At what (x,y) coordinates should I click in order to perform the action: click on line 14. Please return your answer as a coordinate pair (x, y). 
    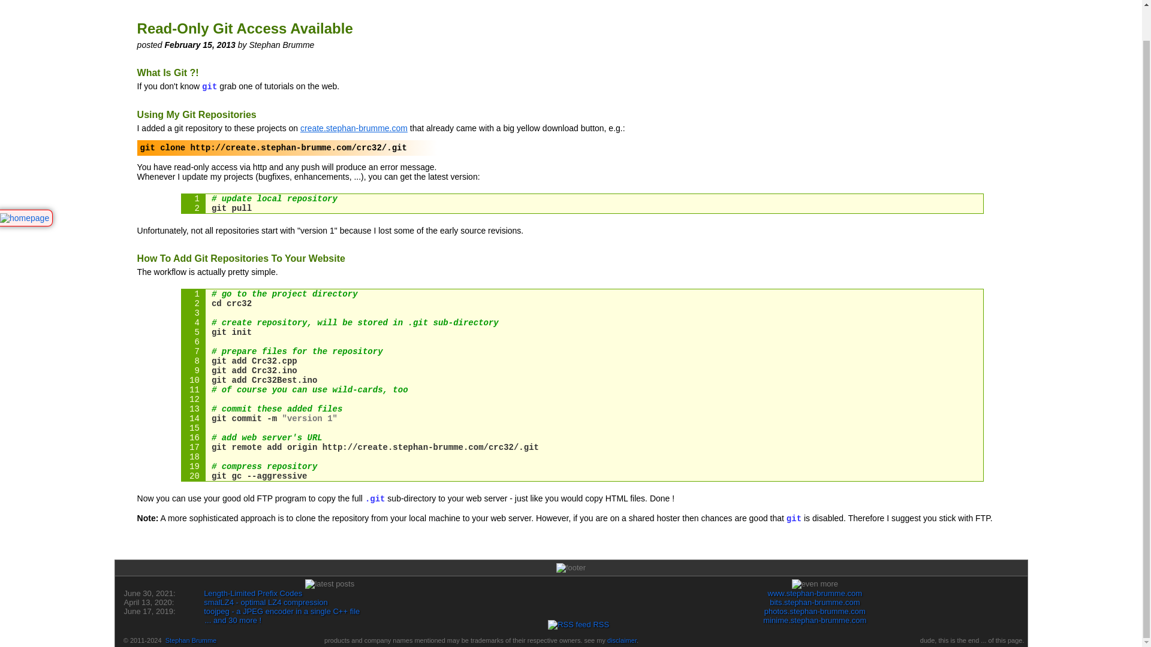
    Looking at the image, I should click on (582, 419).